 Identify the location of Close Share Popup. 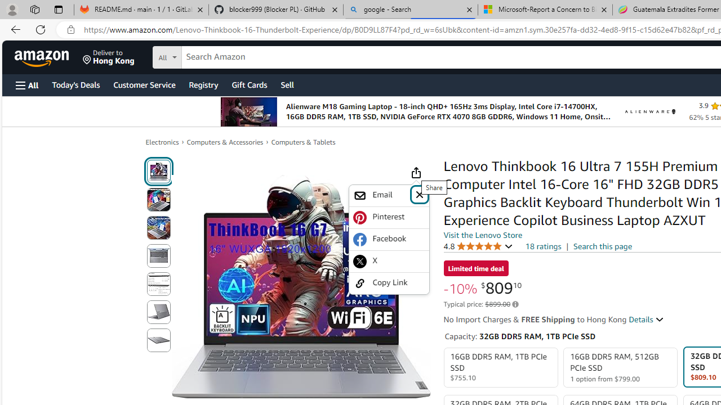
(419, 193).